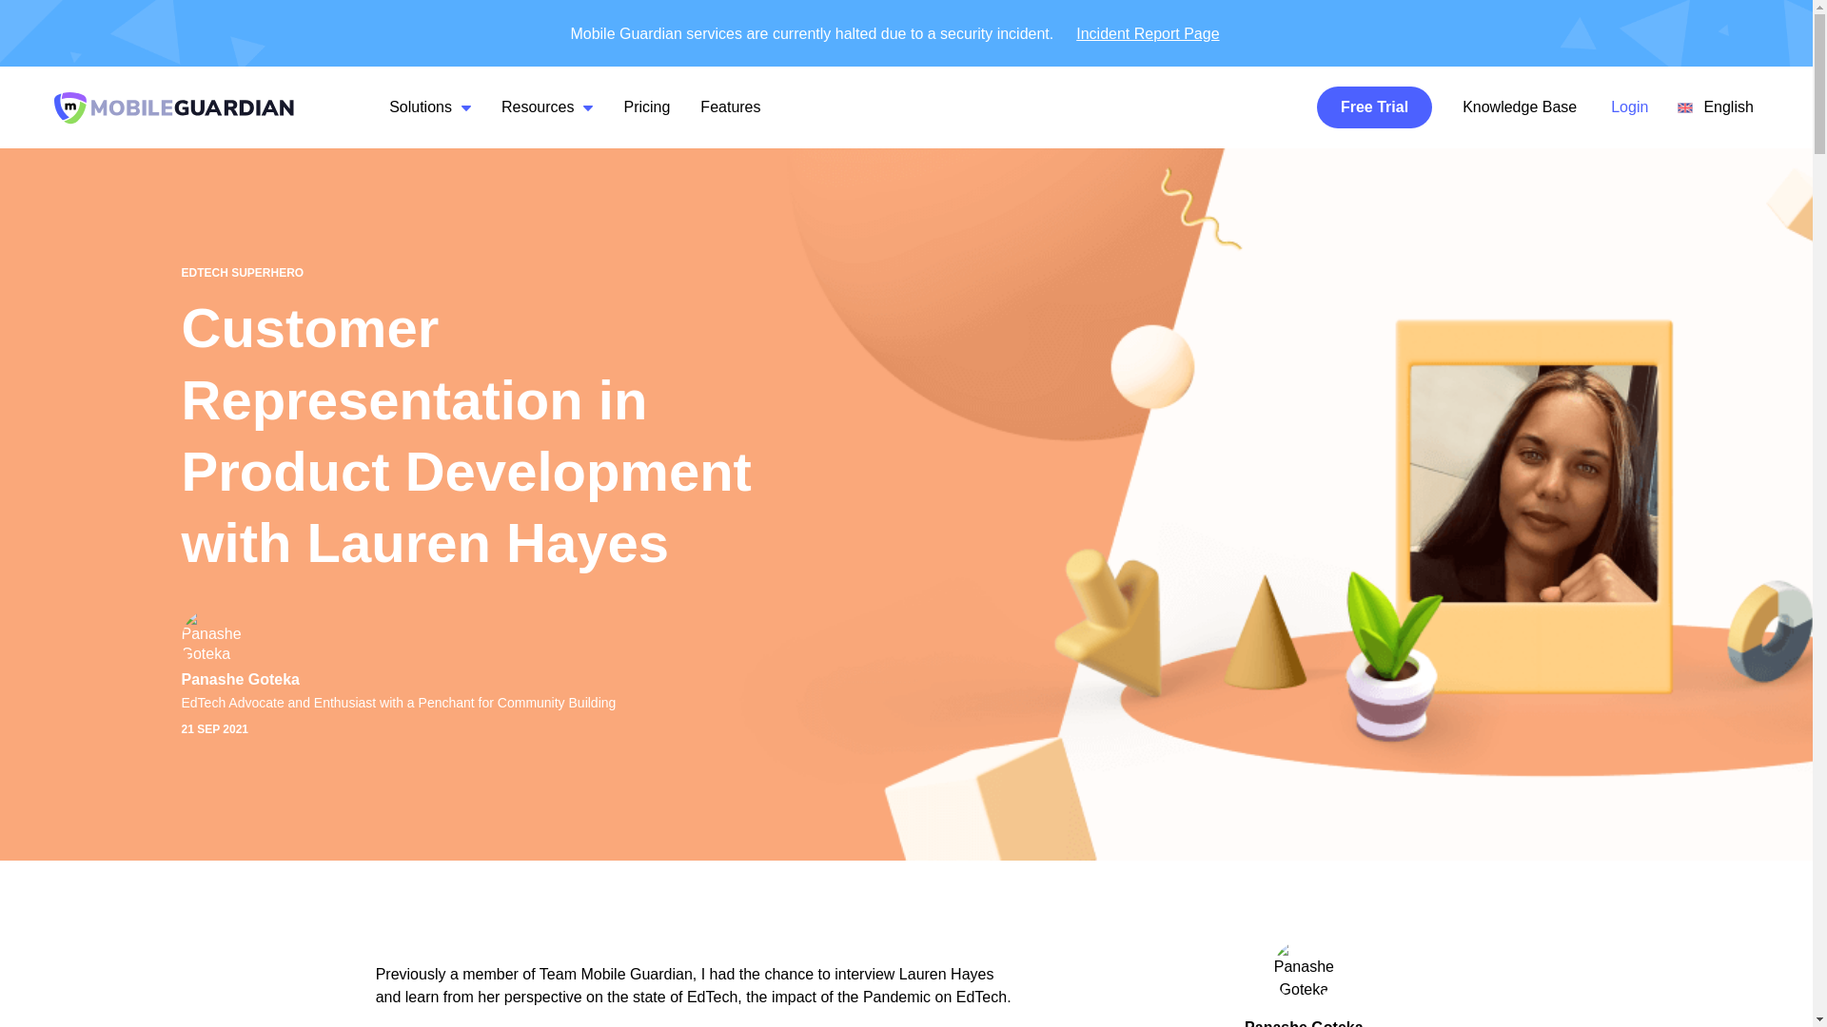 The height and width of the screenshot is (1027, 1827). I want to click on English, so click(1715, 107).